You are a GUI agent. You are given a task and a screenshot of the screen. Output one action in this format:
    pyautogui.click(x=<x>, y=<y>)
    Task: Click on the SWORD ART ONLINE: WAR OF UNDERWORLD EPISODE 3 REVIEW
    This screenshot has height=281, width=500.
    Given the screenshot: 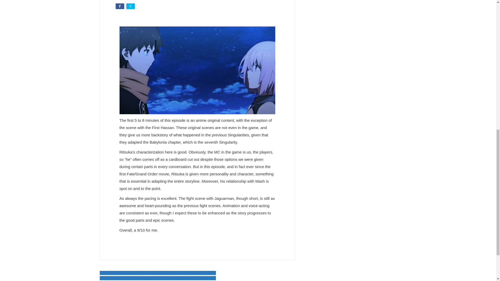 What is the action you would take?
    pyautogui.click(x=157, y=278)
    